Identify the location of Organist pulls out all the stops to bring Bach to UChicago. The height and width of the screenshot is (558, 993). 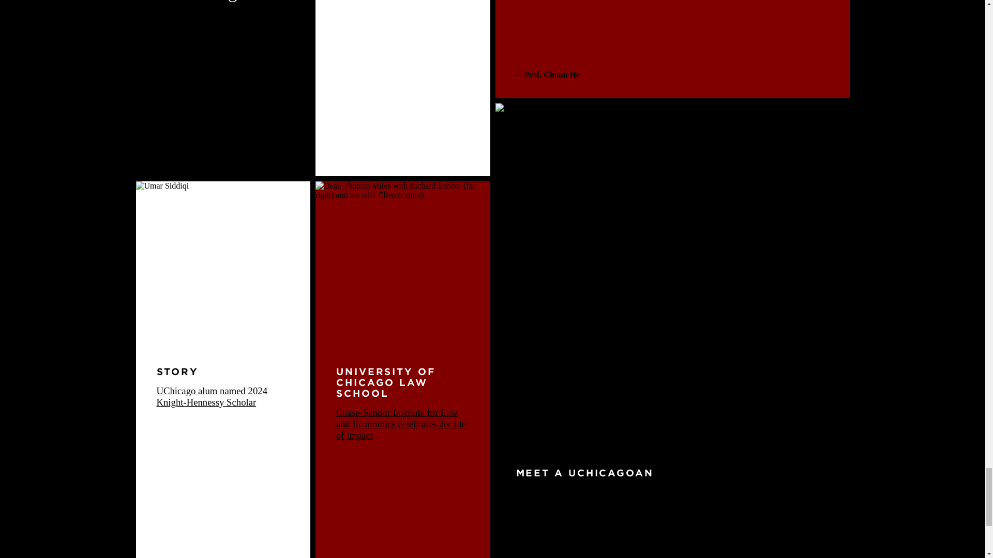
(661, 522).